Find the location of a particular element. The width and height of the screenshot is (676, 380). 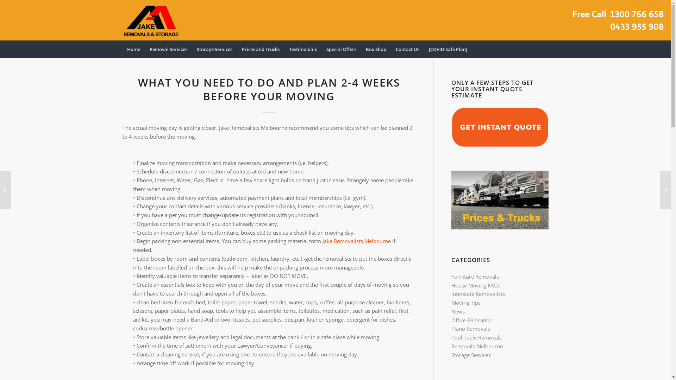

Box Shop is located at coordinates (375, 49).